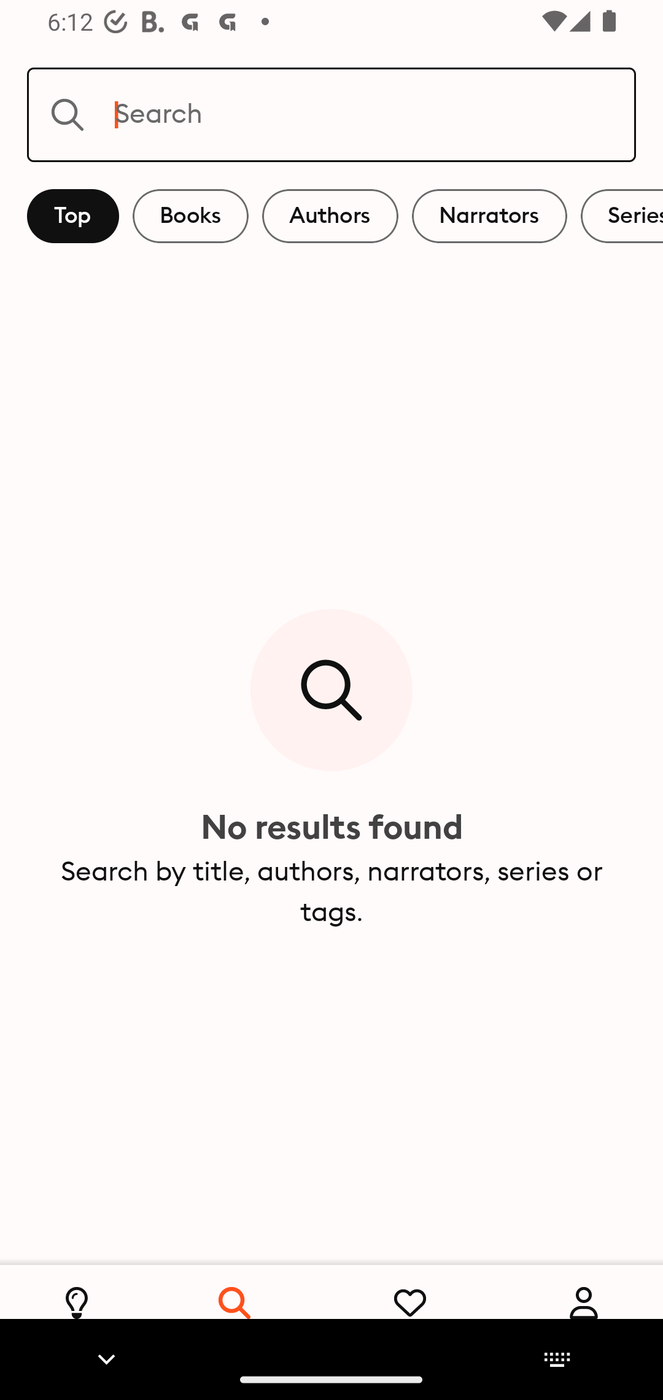 The width and height of the screenshot is (663, 1400). What do you see at coordinates (330, 216) in the screenshot?
I see `Authors` at bounding box center [330, 216].